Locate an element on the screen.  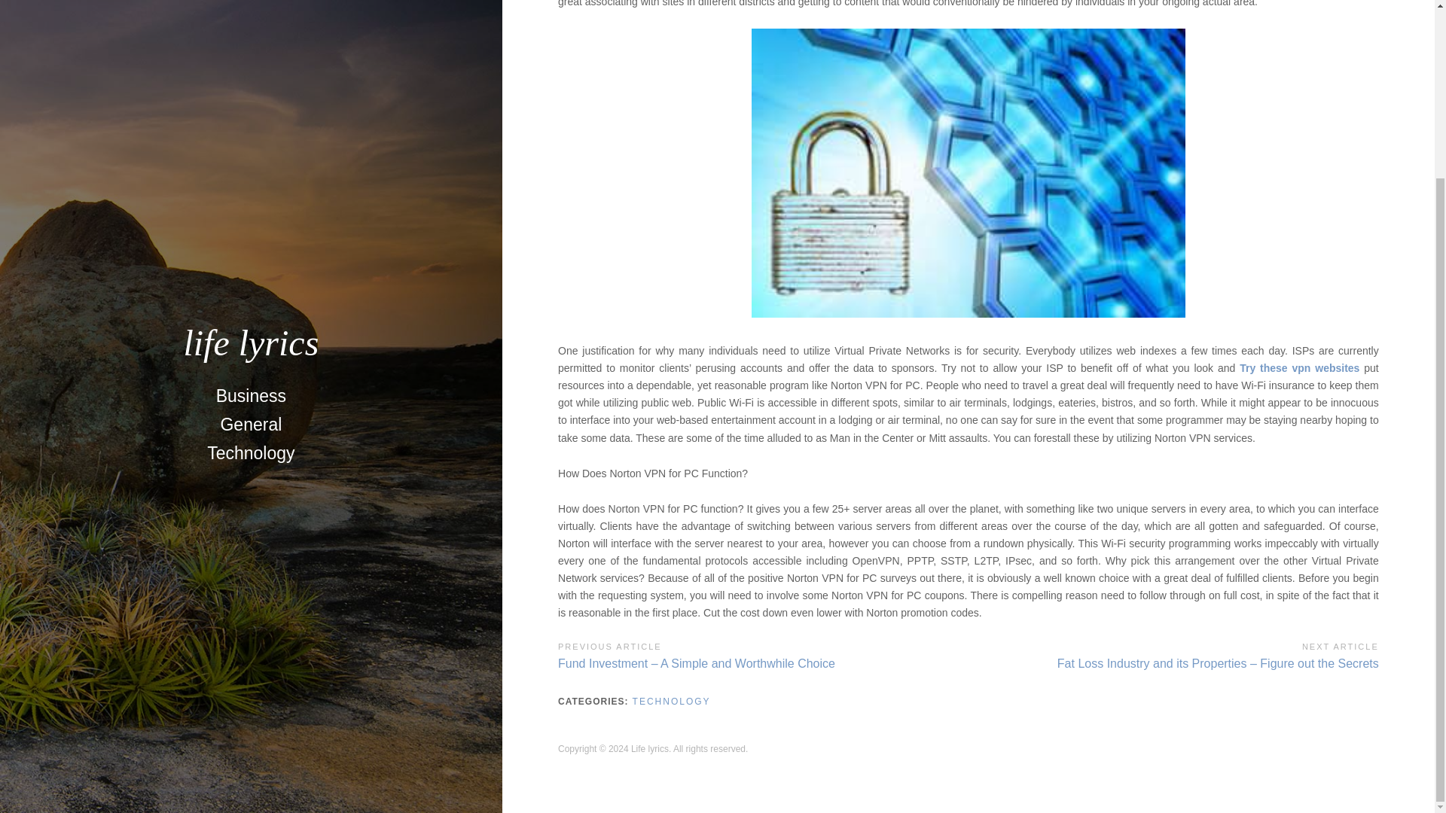
TECHNOLOGY is located at coordinates (672, 701).